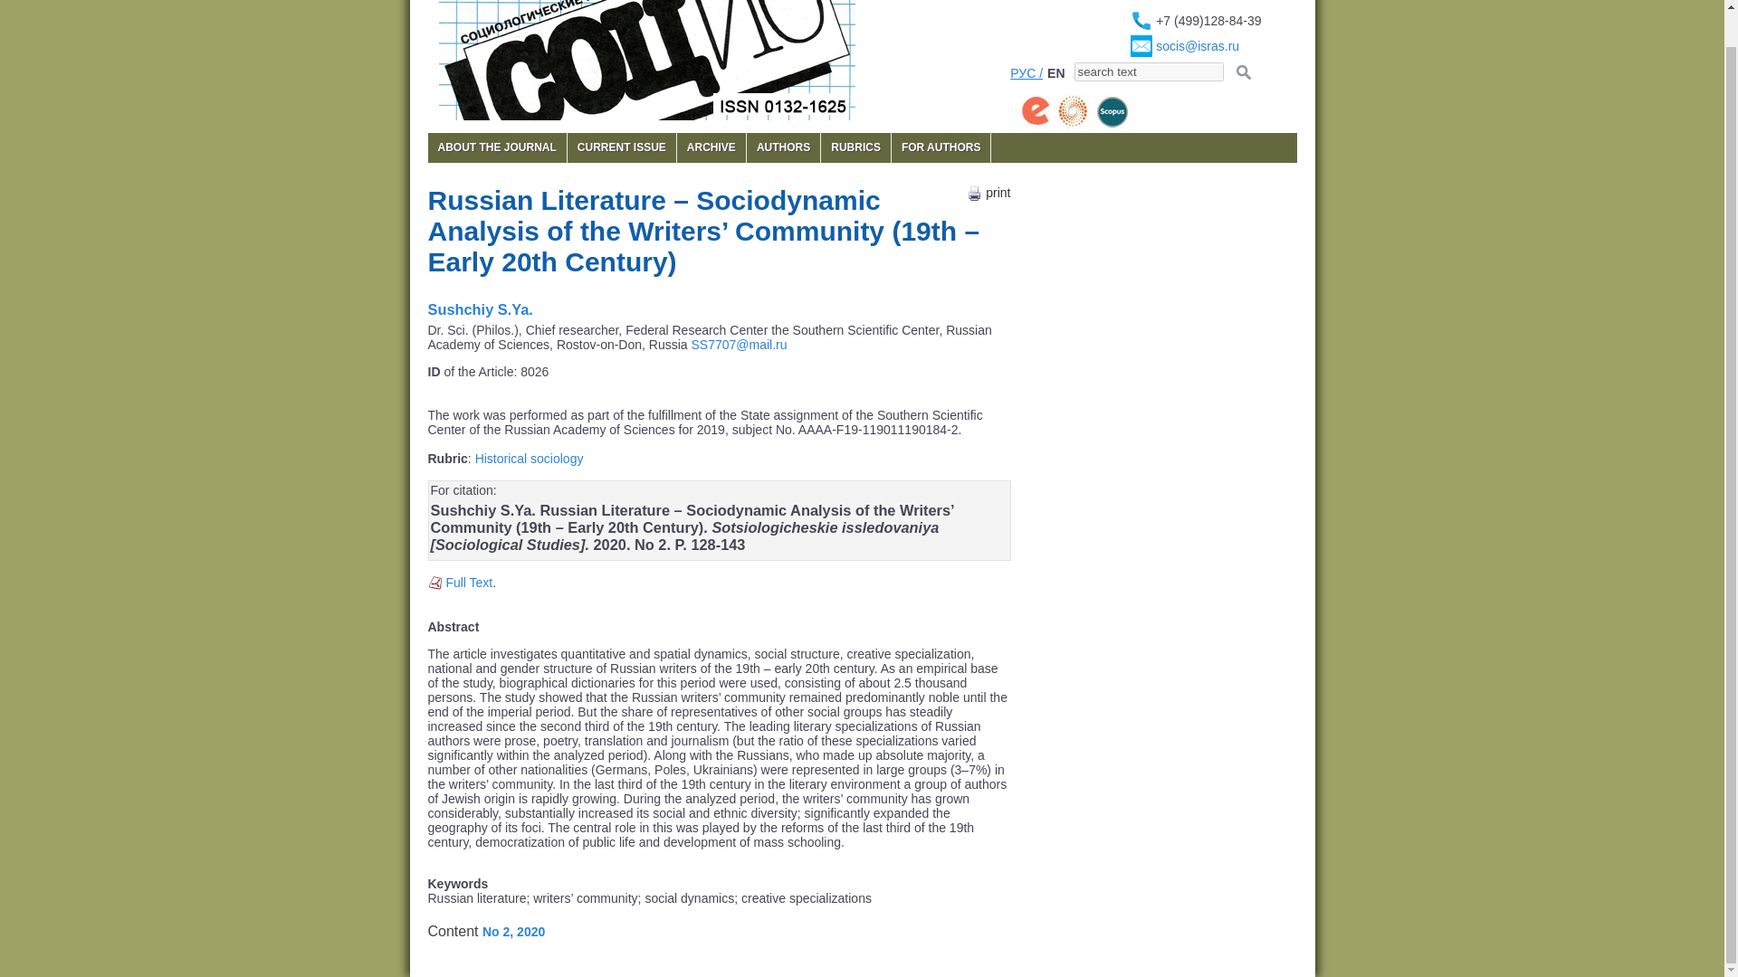  I want to click on ABOUT THE JOURNAL, so click(496, 147).